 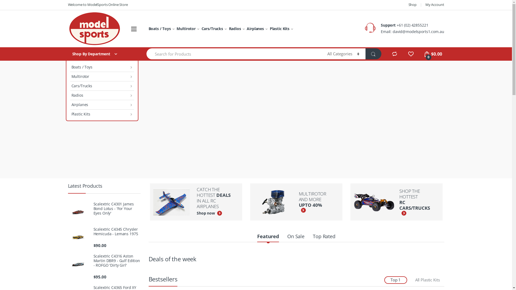 I want to click on Cars/Trucks, so click(x=214, y=29).